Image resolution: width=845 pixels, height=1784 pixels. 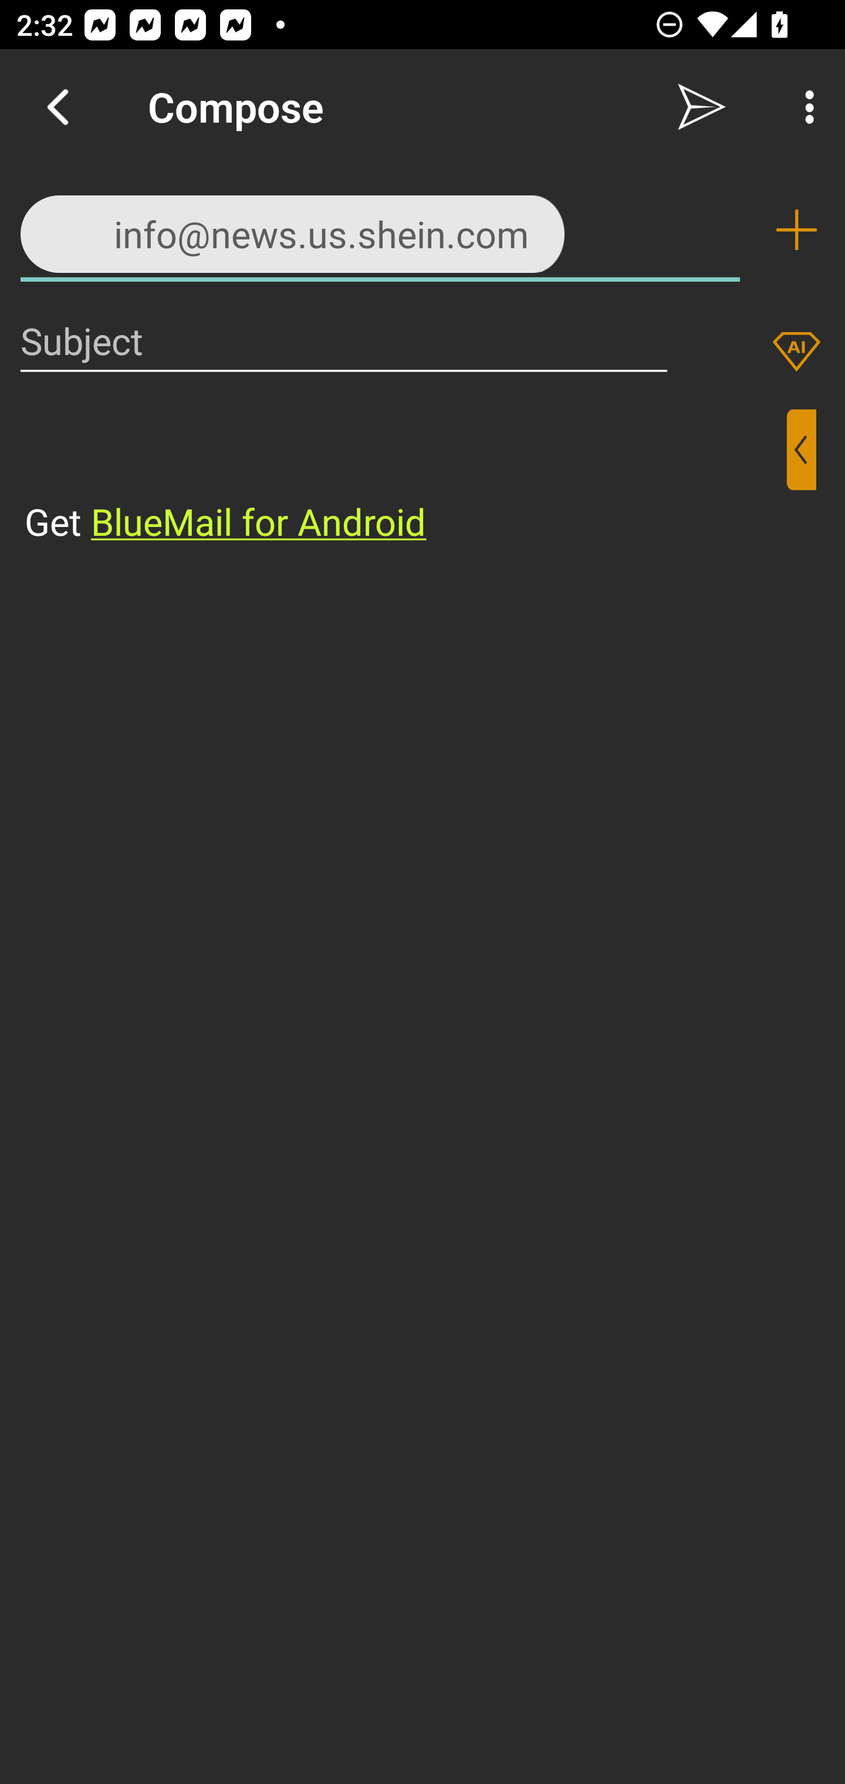 I want to click on More Options, so click(x=804, y=107).